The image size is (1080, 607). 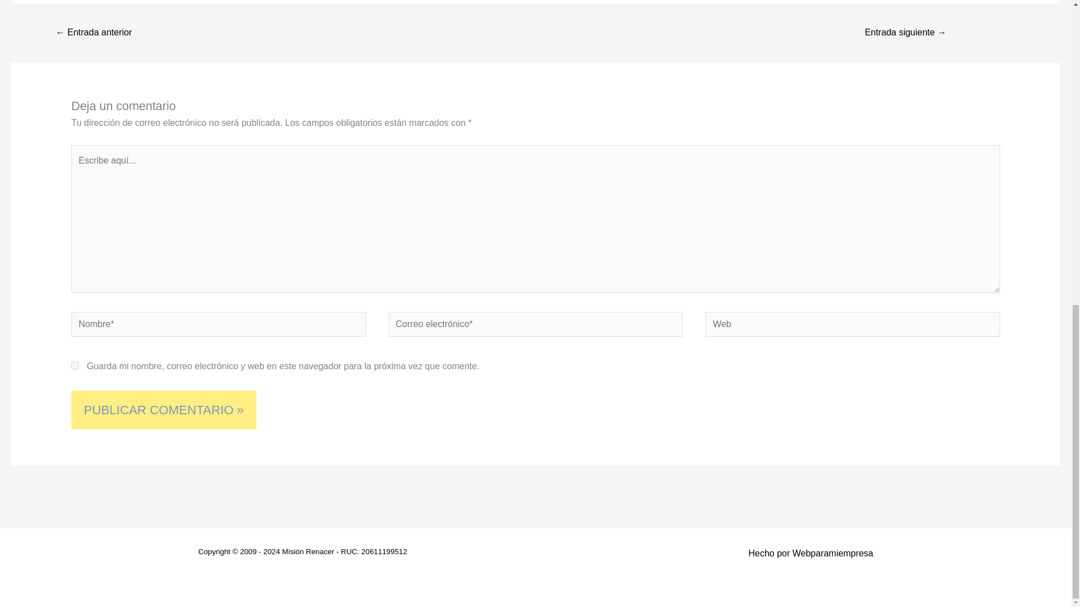 I want to click on yes, so click(x=75, y=365).